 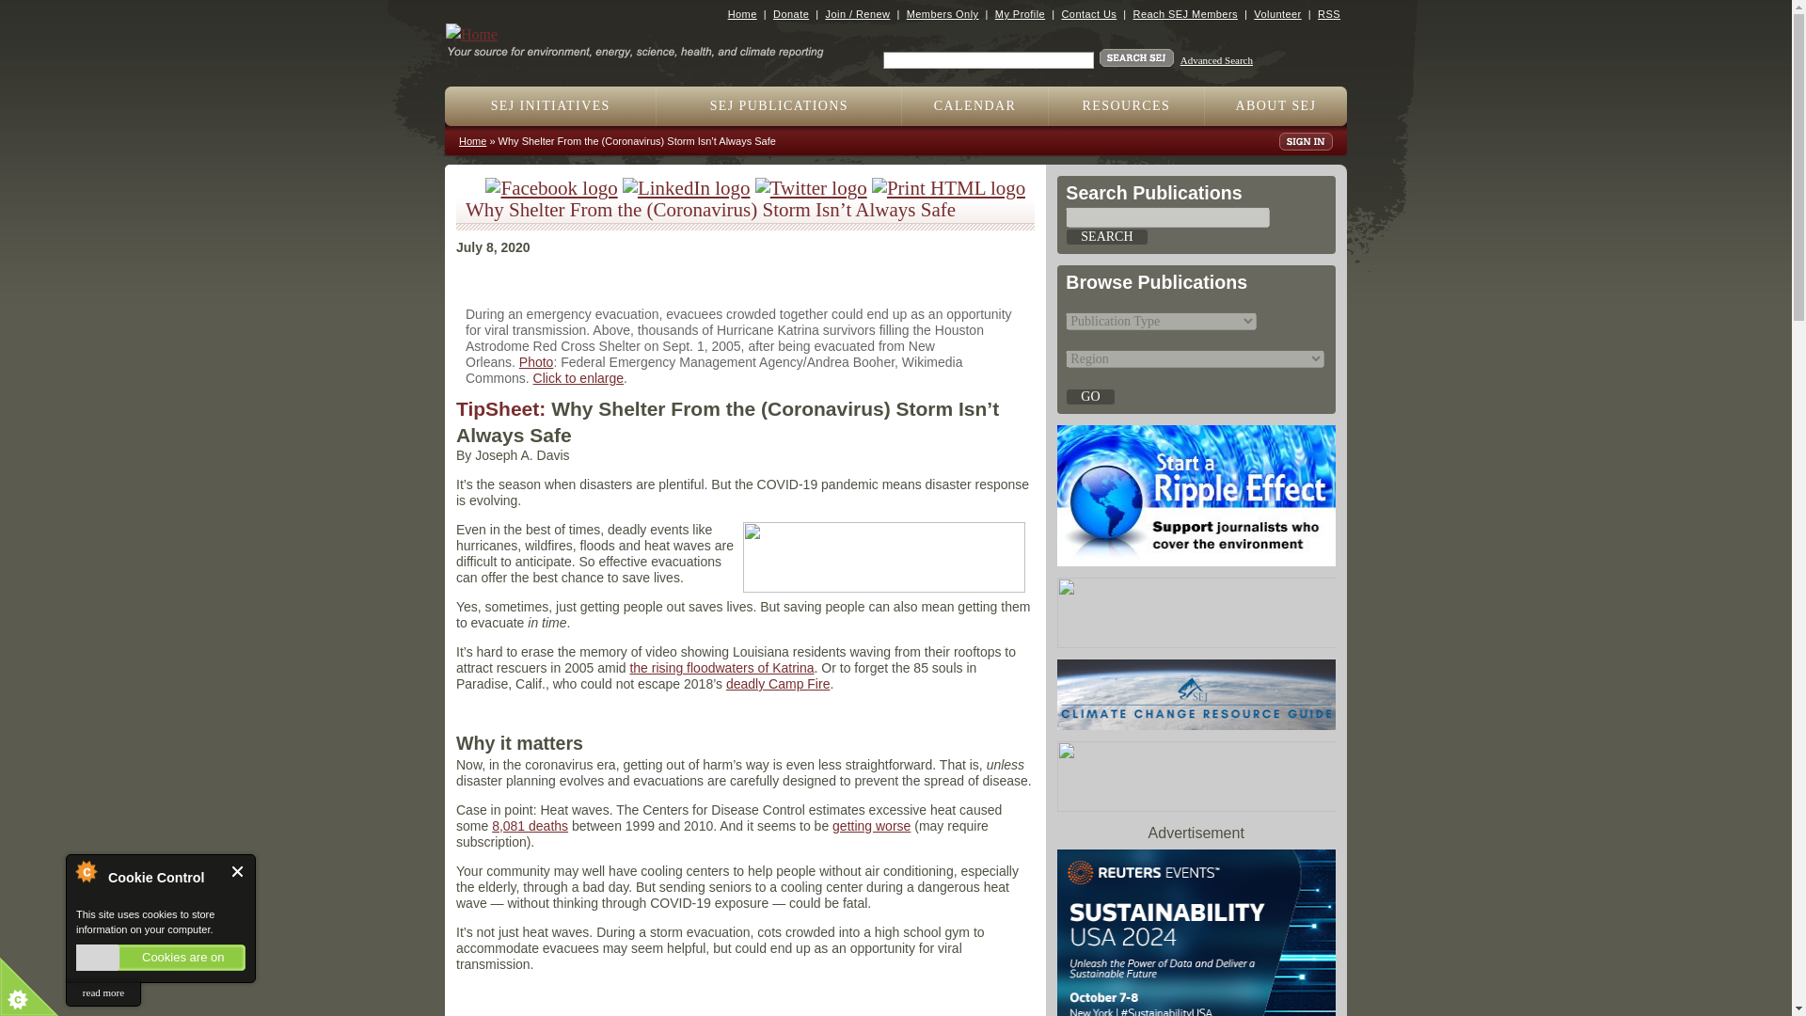 I want to click on Home, so click(x=642, y=45).